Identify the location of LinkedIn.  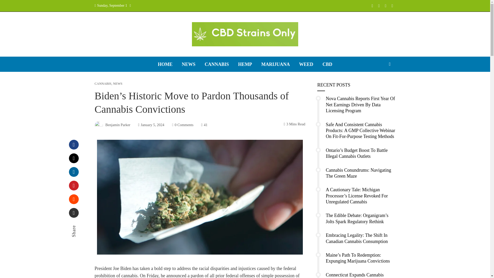
(74, 172).